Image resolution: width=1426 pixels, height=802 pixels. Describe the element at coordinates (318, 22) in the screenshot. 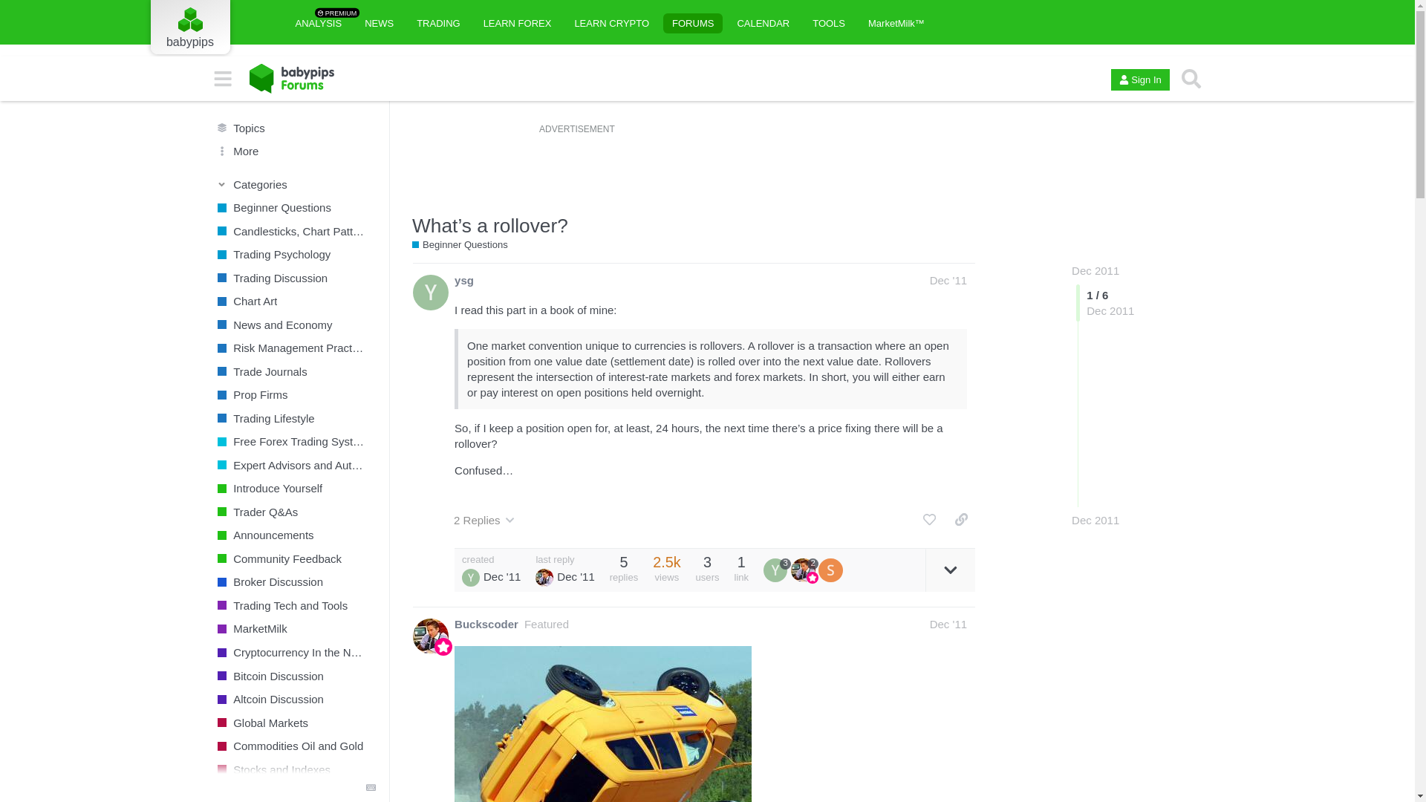

I see `Toggle section` at that location.